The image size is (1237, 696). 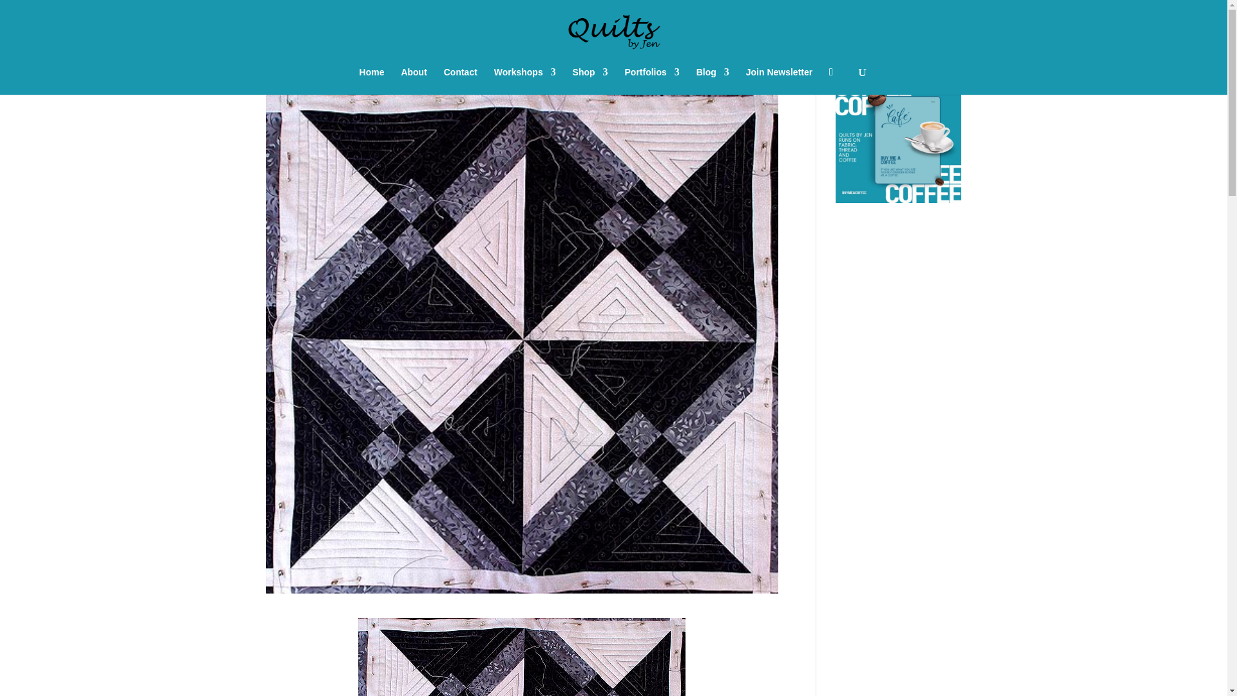 I want to click on Blog, so click(x=713, y=81).